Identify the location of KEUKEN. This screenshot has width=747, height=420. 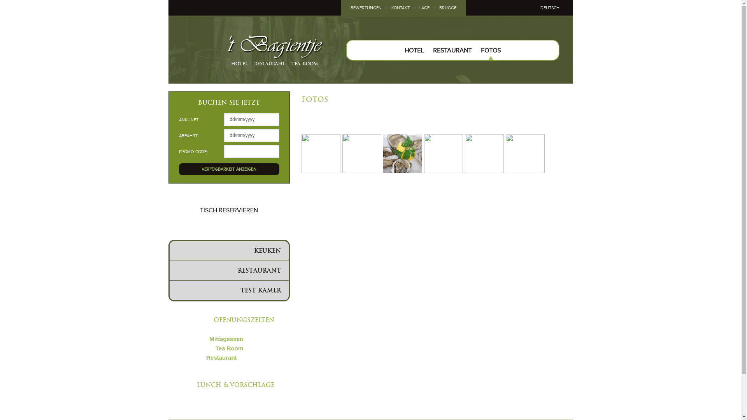
(229, 251).